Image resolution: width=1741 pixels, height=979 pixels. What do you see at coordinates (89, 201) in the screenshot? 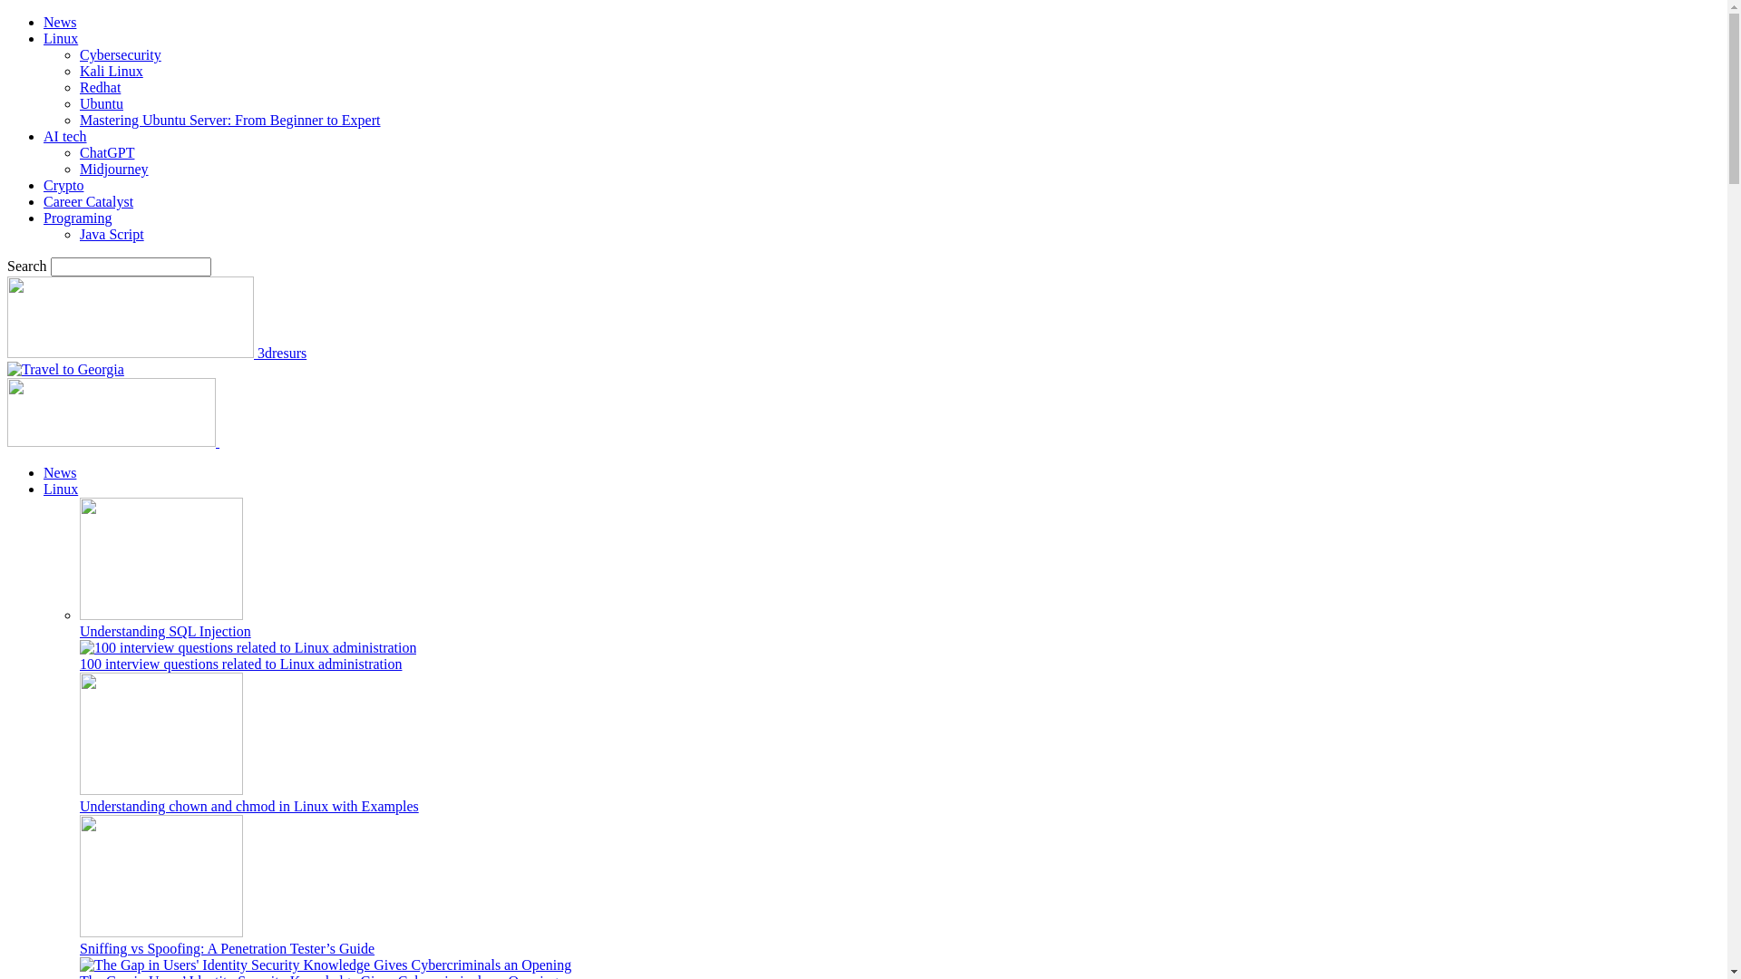
I see `Career Catalyst` at bounding box center [89, 201].